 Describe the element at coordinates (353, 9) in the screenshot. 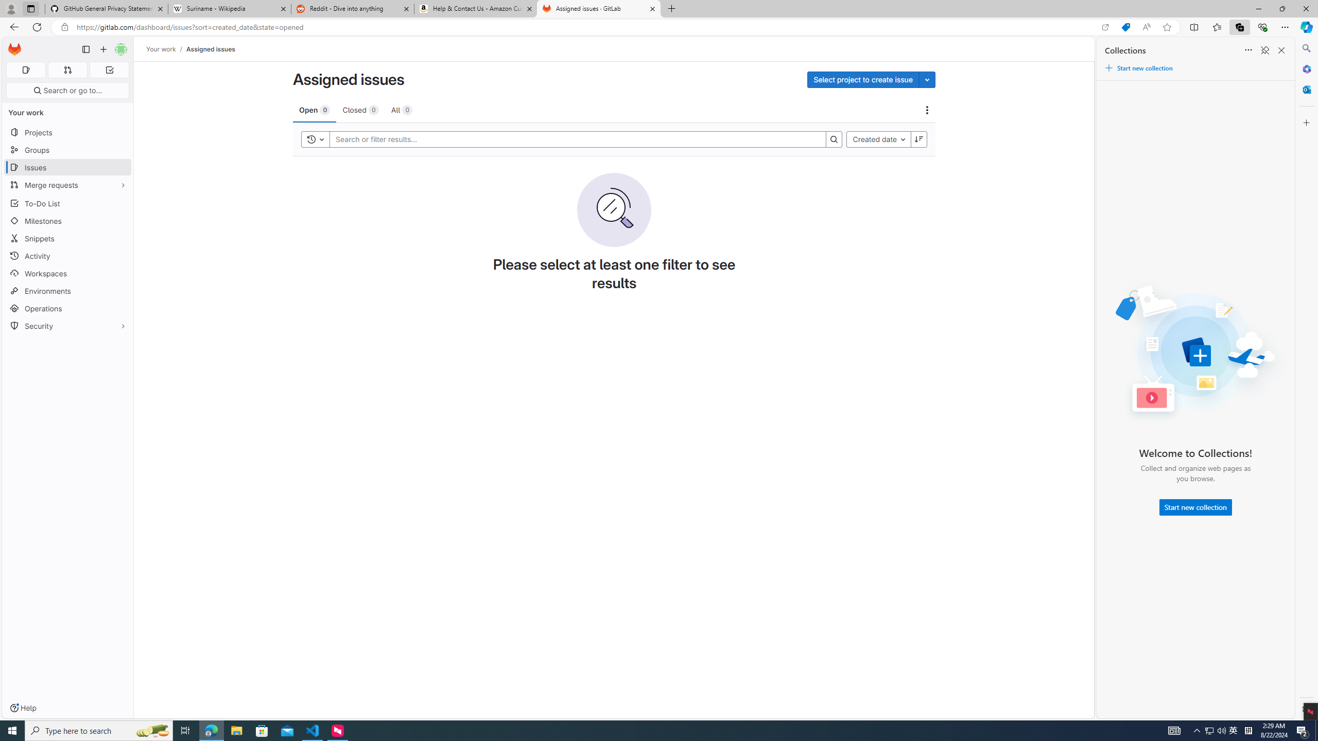

I see `Reddit - Dive into anything` at that location.